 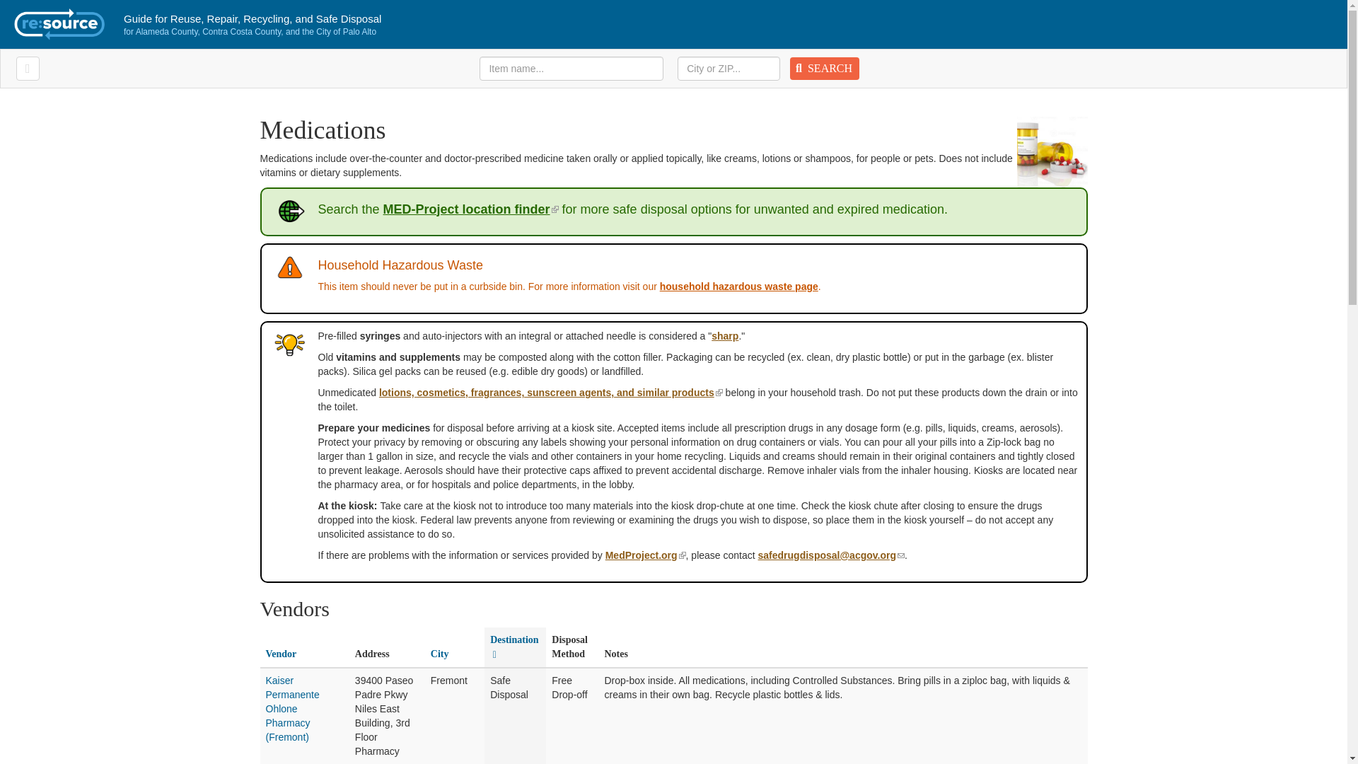 What do you see at coordinates (725, 335) in the screenshot?
I see `sharp` at bounding box center [725, 335].